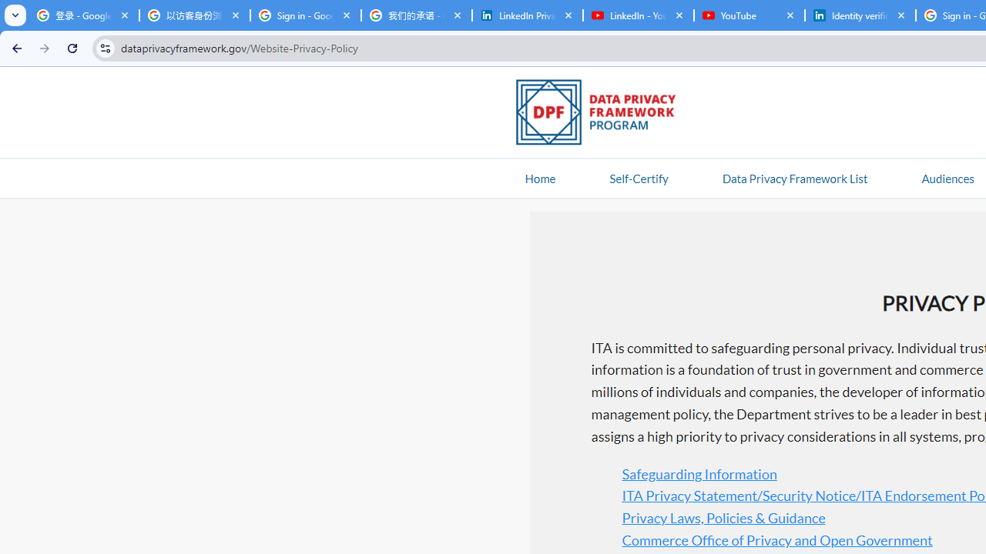  What do you see at coordinates (305, 15) in the screenshot?
I see `Sign in - Google Accounts` at bounding box center [305, 15].